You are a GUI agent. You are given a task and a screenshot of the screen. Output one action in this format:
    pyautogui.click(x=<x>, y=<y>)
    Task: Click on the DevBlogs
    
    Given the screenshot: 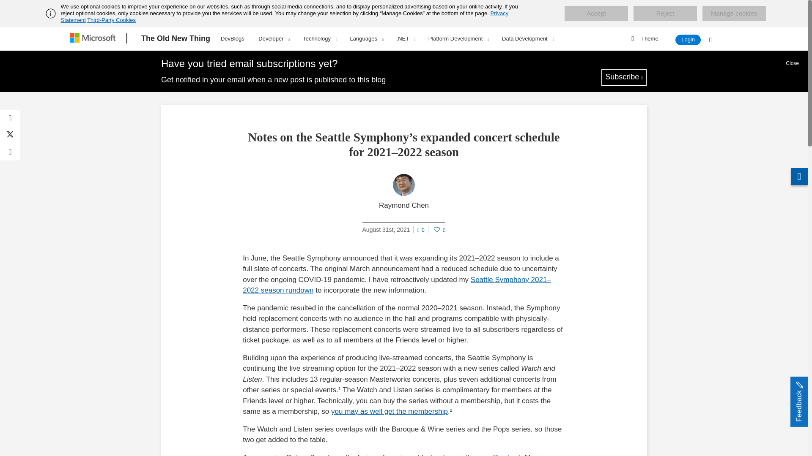 What is the action you would take?
    pyautogui.click(x=233, y=37)
    